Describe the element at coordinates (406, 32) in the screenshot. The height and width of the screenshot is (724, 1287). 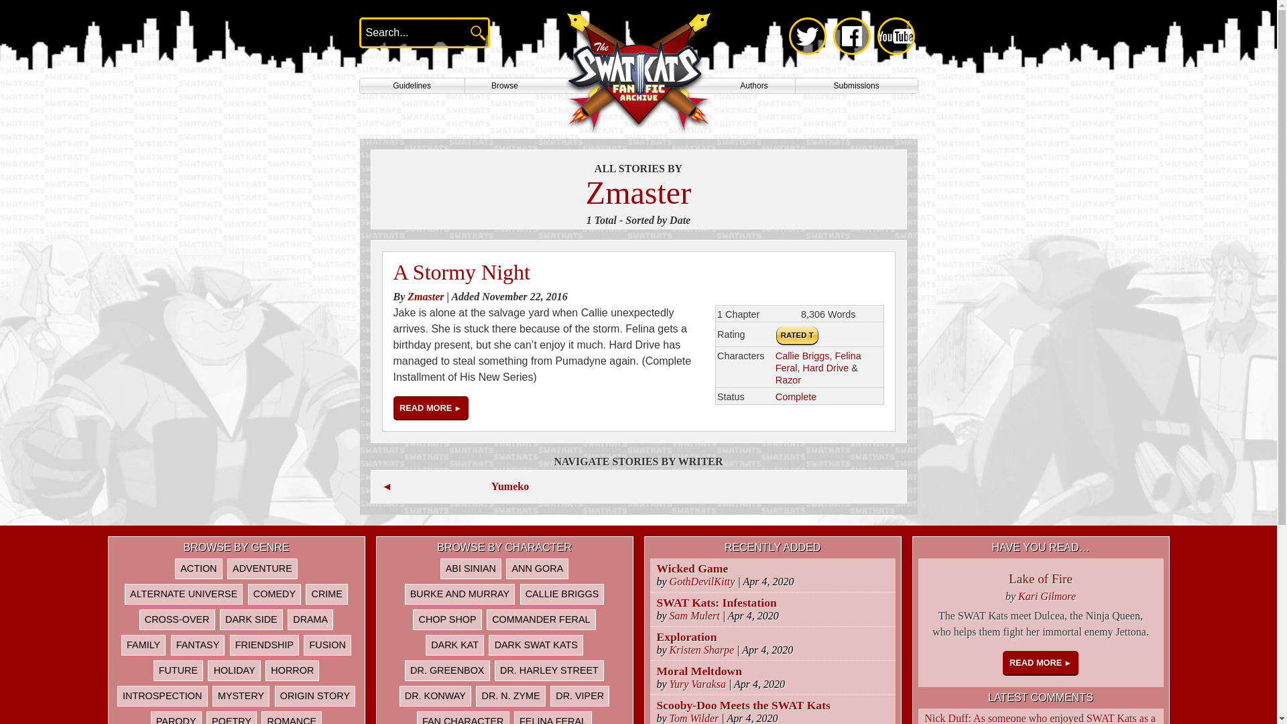
I see `Search...` at that location.